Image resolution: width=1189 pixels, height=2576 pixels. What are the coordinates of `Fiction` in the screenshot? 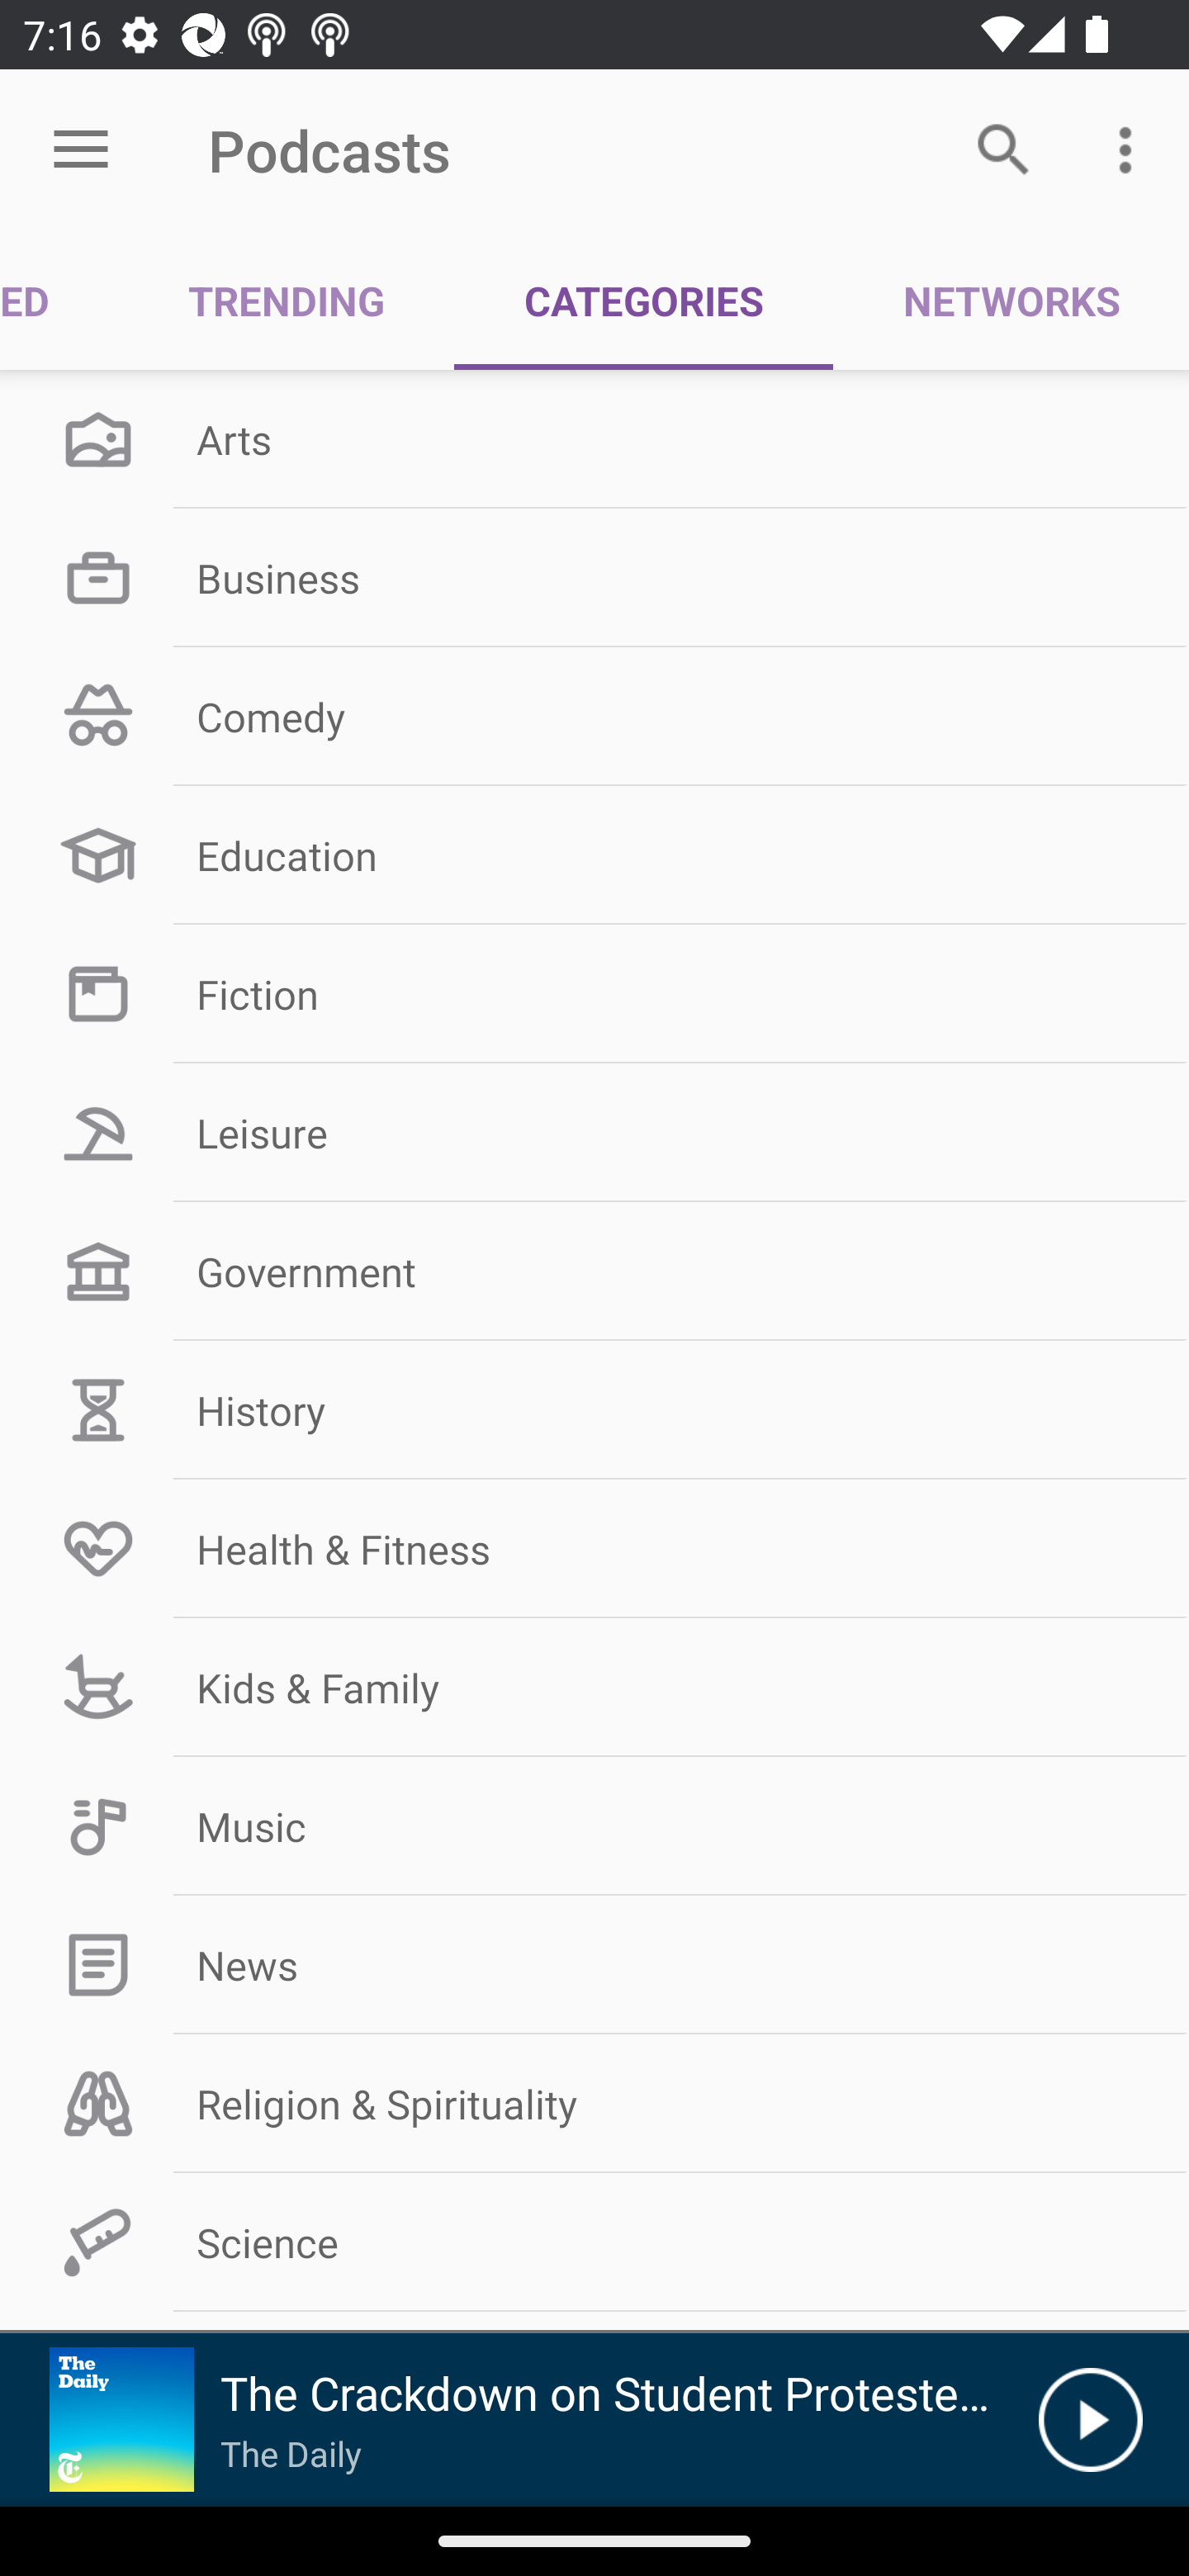 It's located at (594, 994).